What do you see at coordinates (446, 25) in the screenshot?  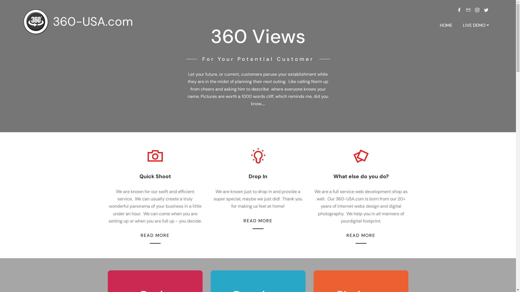 I see `HOME` at bounding box center [446, 25].